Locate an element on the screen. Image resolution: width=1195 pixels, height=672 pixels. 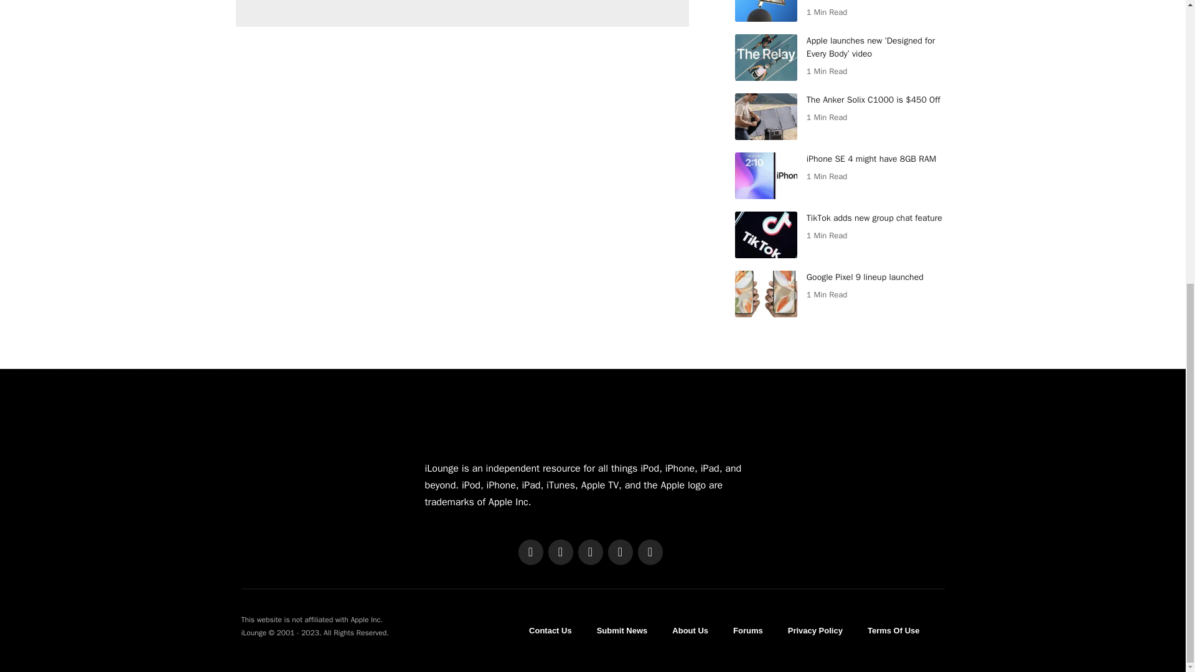
Advertisement is located at coordinates (462, 14).